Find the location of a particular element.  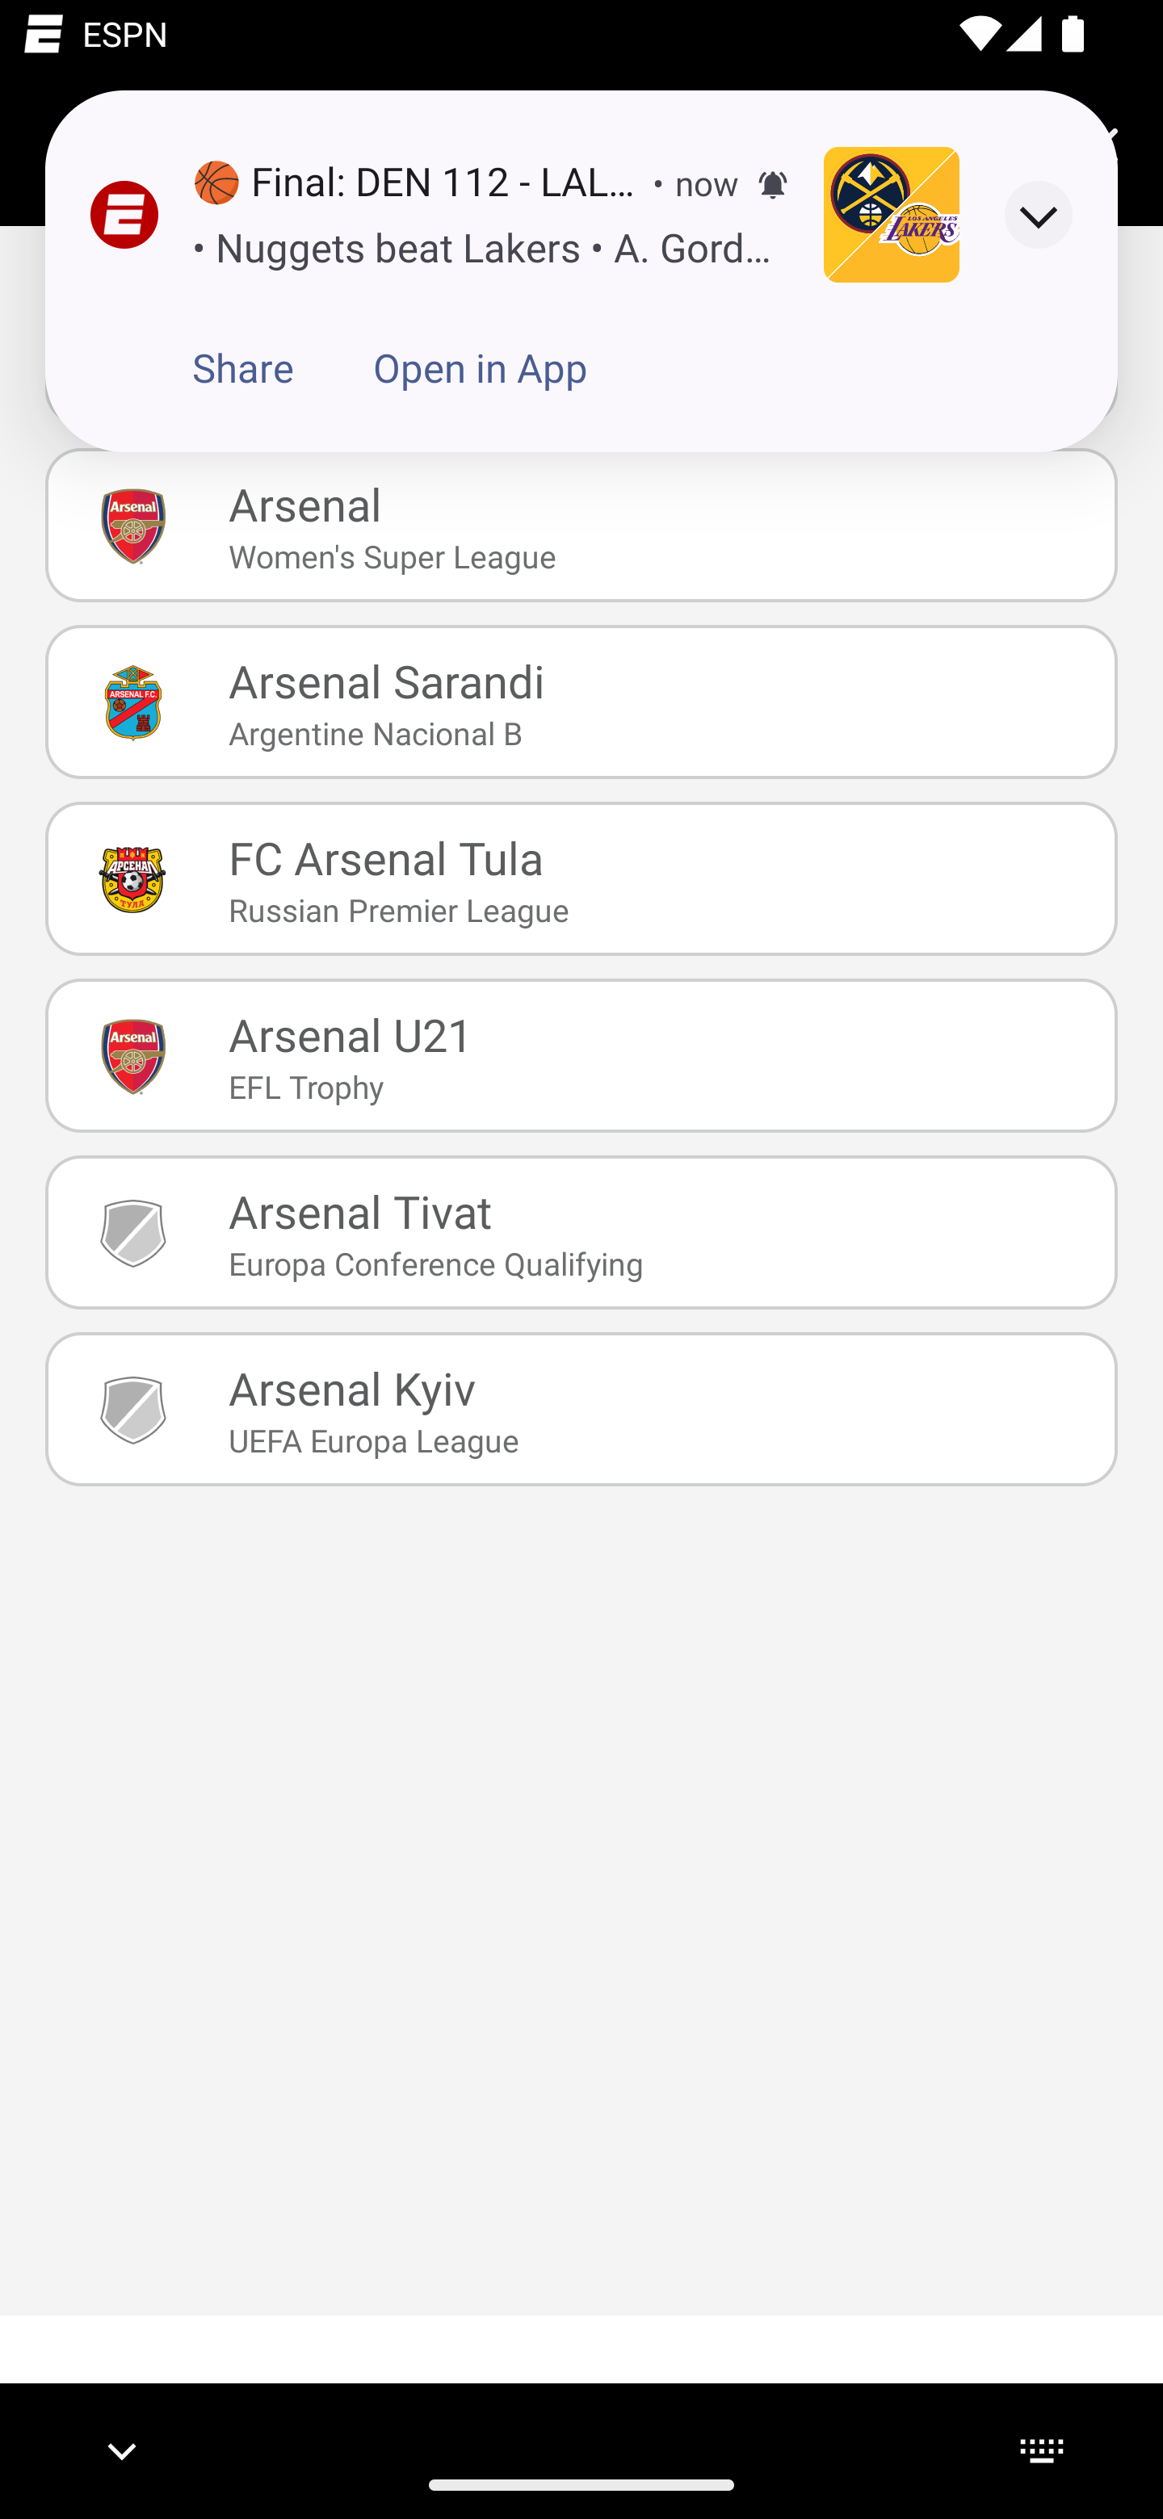

Arsenal U21 EFL Trophy is located at coordinates (581, 1055).